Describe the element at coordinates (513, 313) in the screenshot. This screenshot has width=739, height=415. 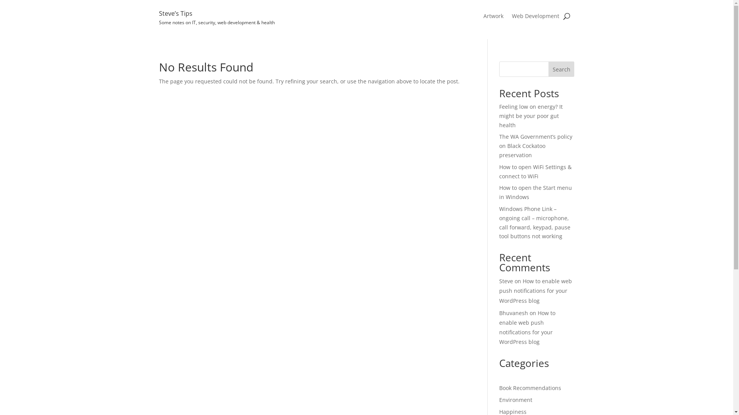
I see `Bhuvanesh` at that location.